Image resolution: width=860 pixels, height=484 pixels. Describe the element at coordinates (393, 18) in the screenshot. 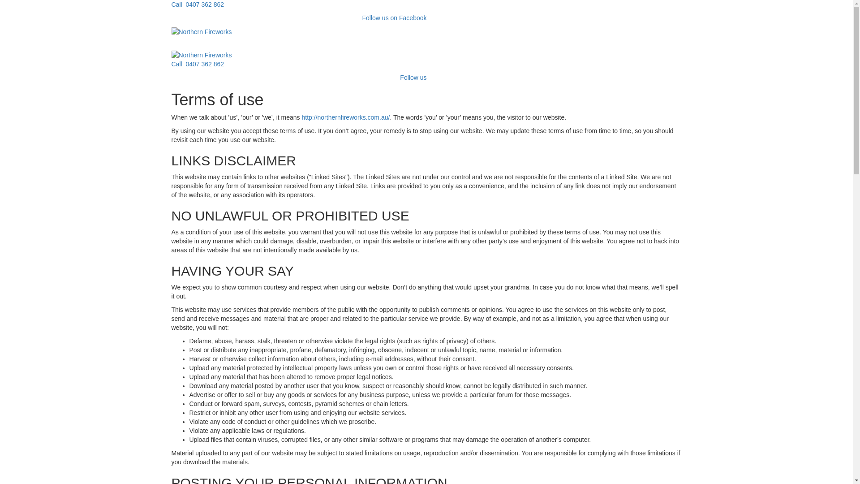

I see `  Follow us on Facebook` at that location.